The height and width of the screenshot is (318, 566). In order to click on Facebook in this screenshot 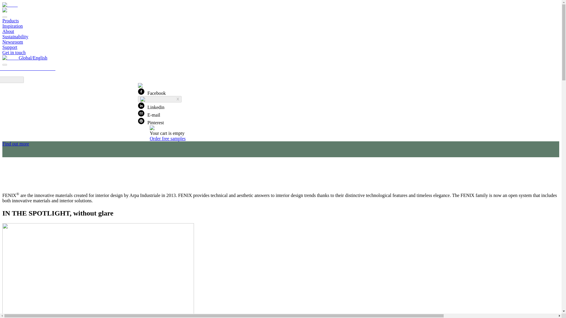, I will do `click(152, 92)`.